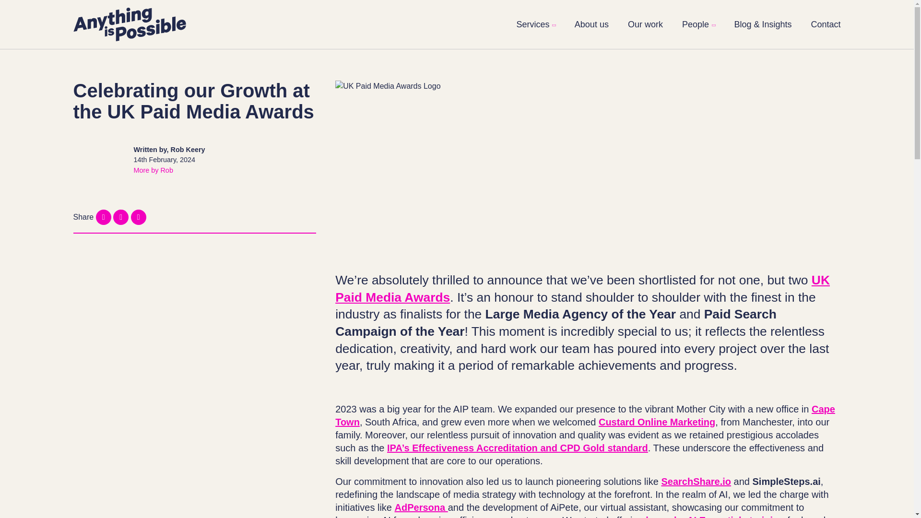 This screenshot has width=921, height=518. I want to click on Contact, so click(825, 24).